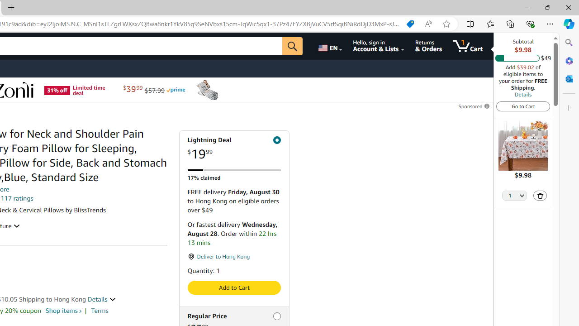 The height and width of the screenshot is (326, 579). I want to click on Go to Cart, so click(523, 106).